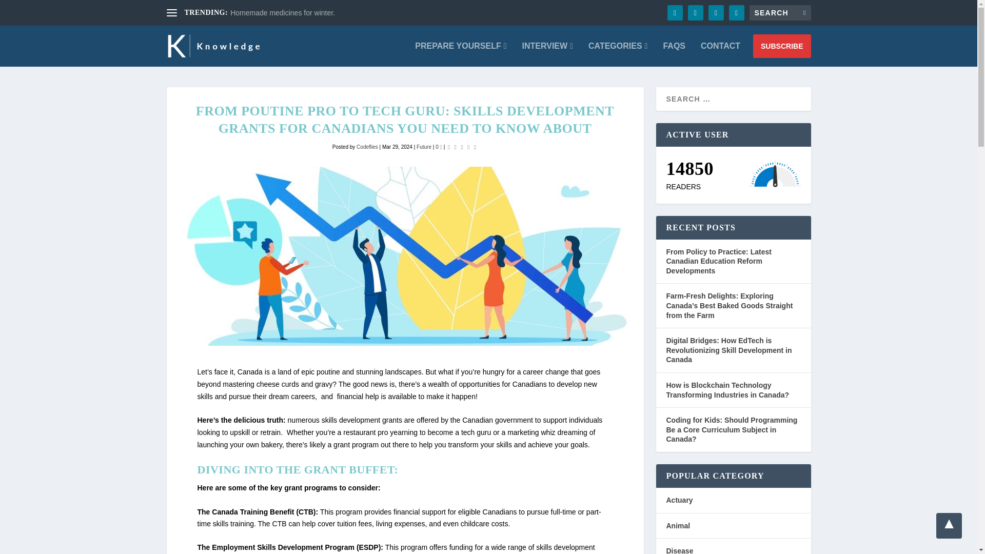 Image resolution: width=985 pixels, height=554 pixels. I want to click on SUBSCRIBE, so click(782, 46).